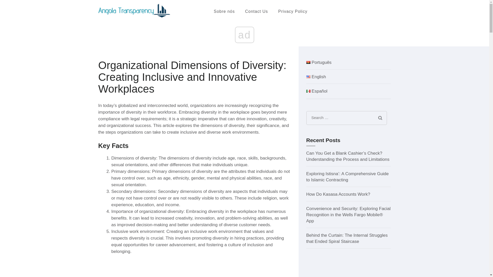  Describe the element at coordinates (293, 11) in the screenshot. I see `Privacy Policy` at that location.